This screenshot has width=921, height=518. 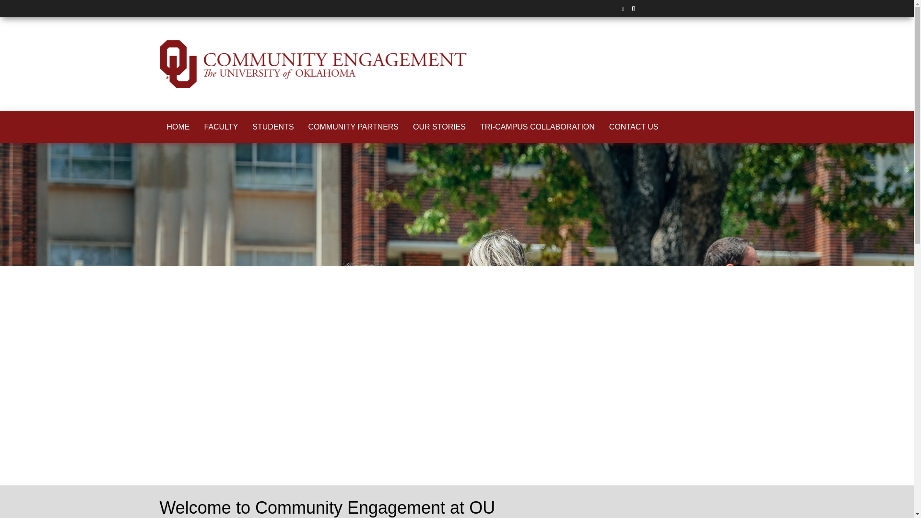 I want to click on CONTACT US, so click(x=634, y=127).